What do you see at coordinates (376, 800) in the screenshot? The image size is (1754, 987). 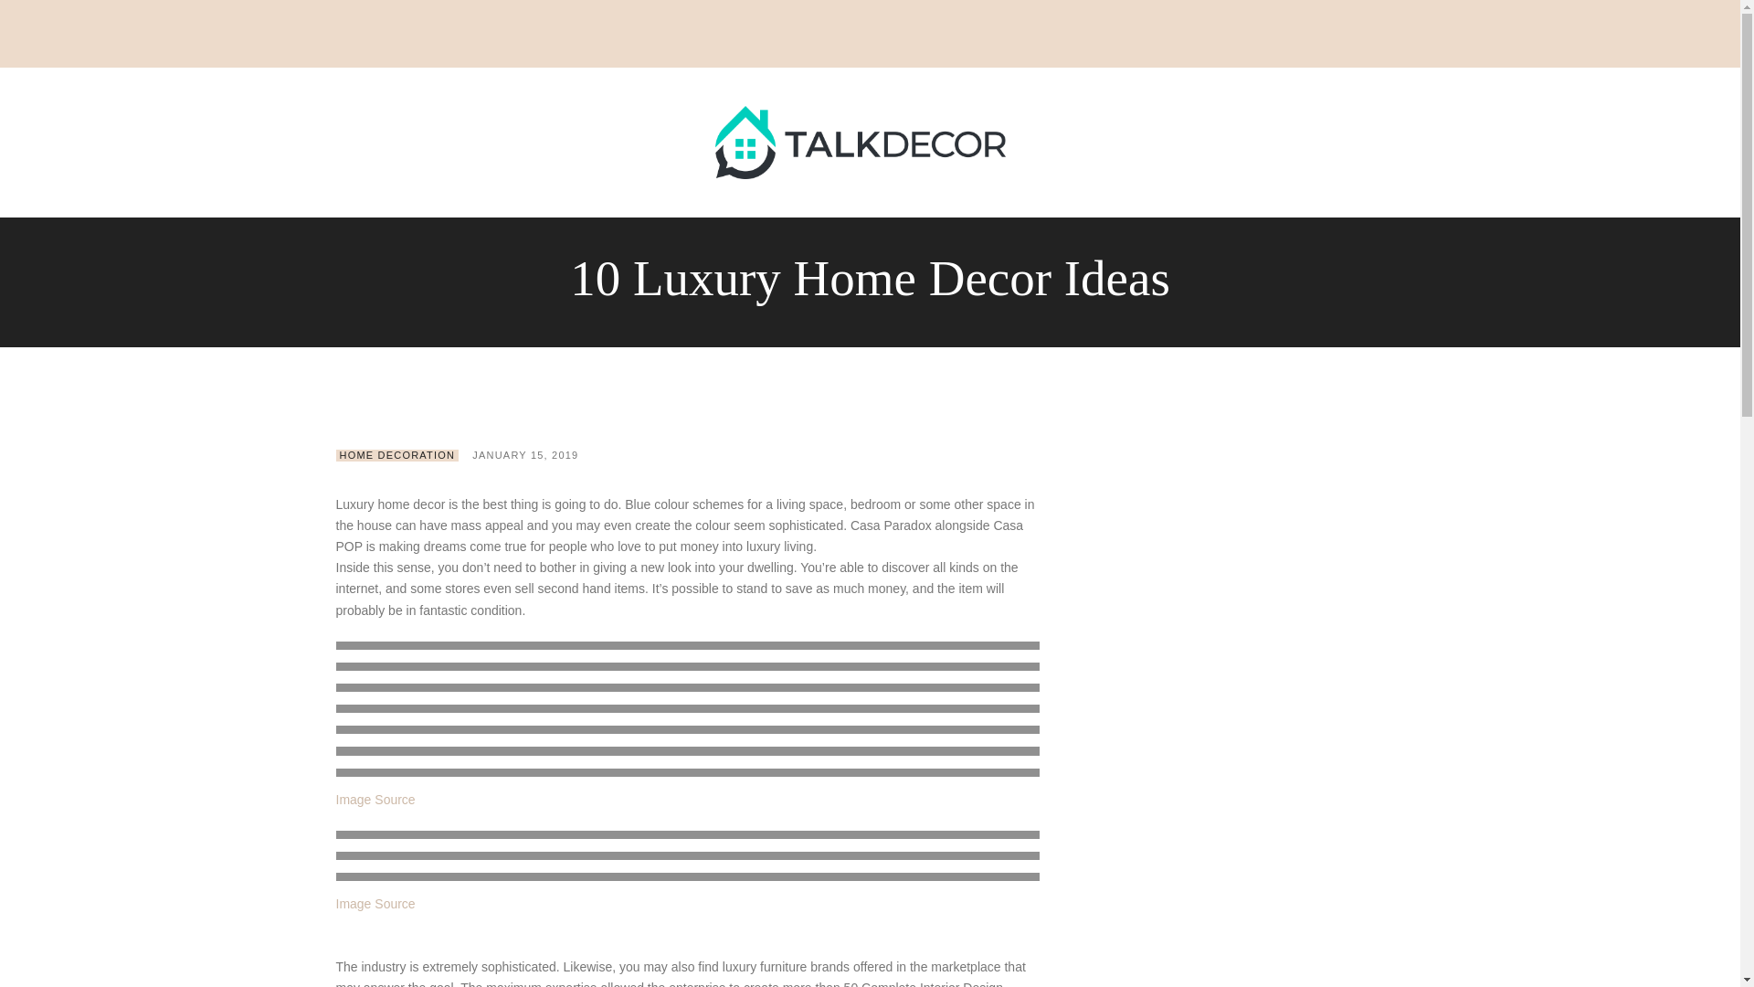 I see `Image Source` at bounding box center [376, 800].